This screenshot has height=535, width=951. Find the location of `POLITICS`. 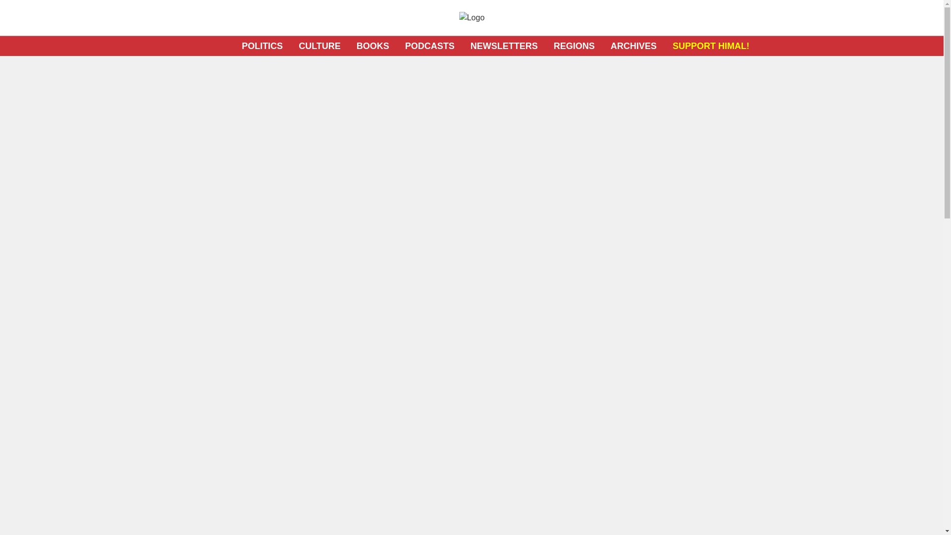

POLITICS is located at coordinates (262, 46).